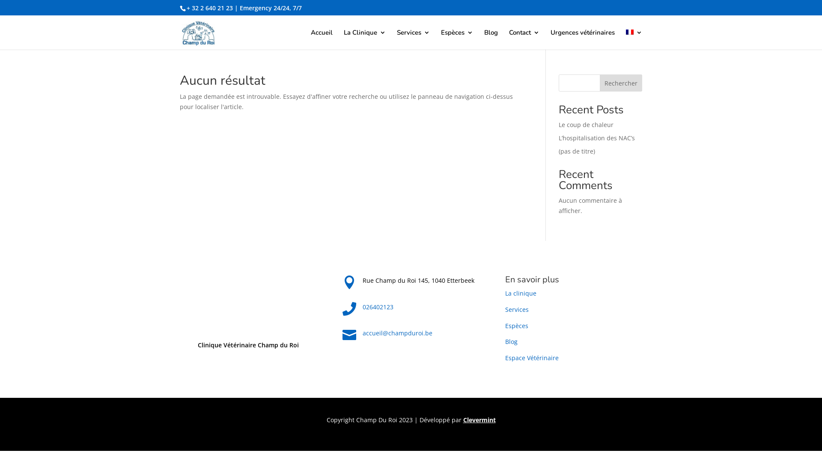 Image resolution: width=822 pixels, height=462 pixels. I want to click on Contact, so click(524, 39).